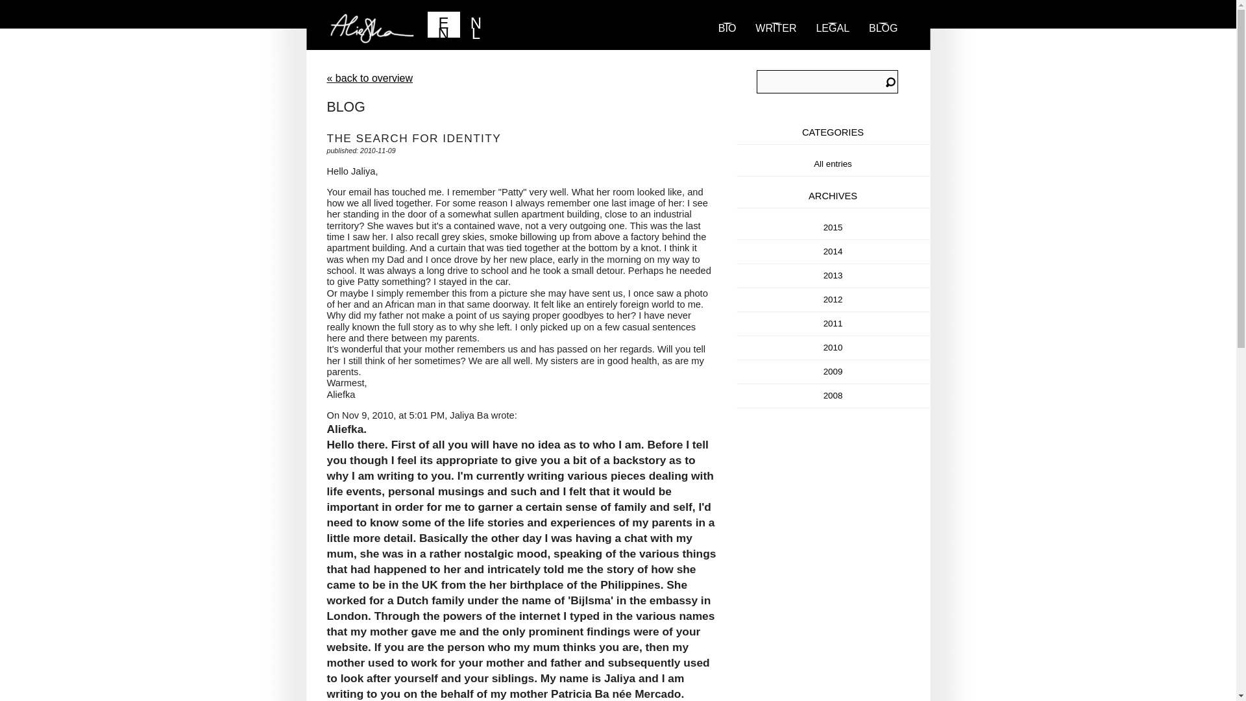 This screenshot has width=1246, height=701. I want to click on Aliefka, so click(474, 30).